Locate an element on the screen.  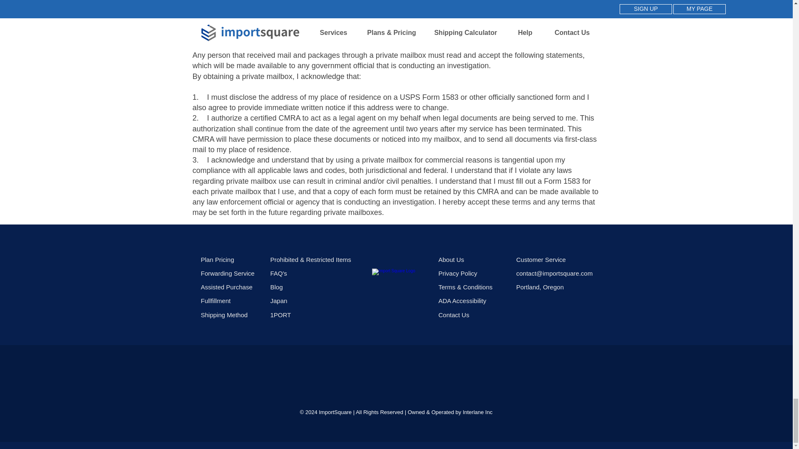
Forwarding Service is located at coordinates (231, 273).